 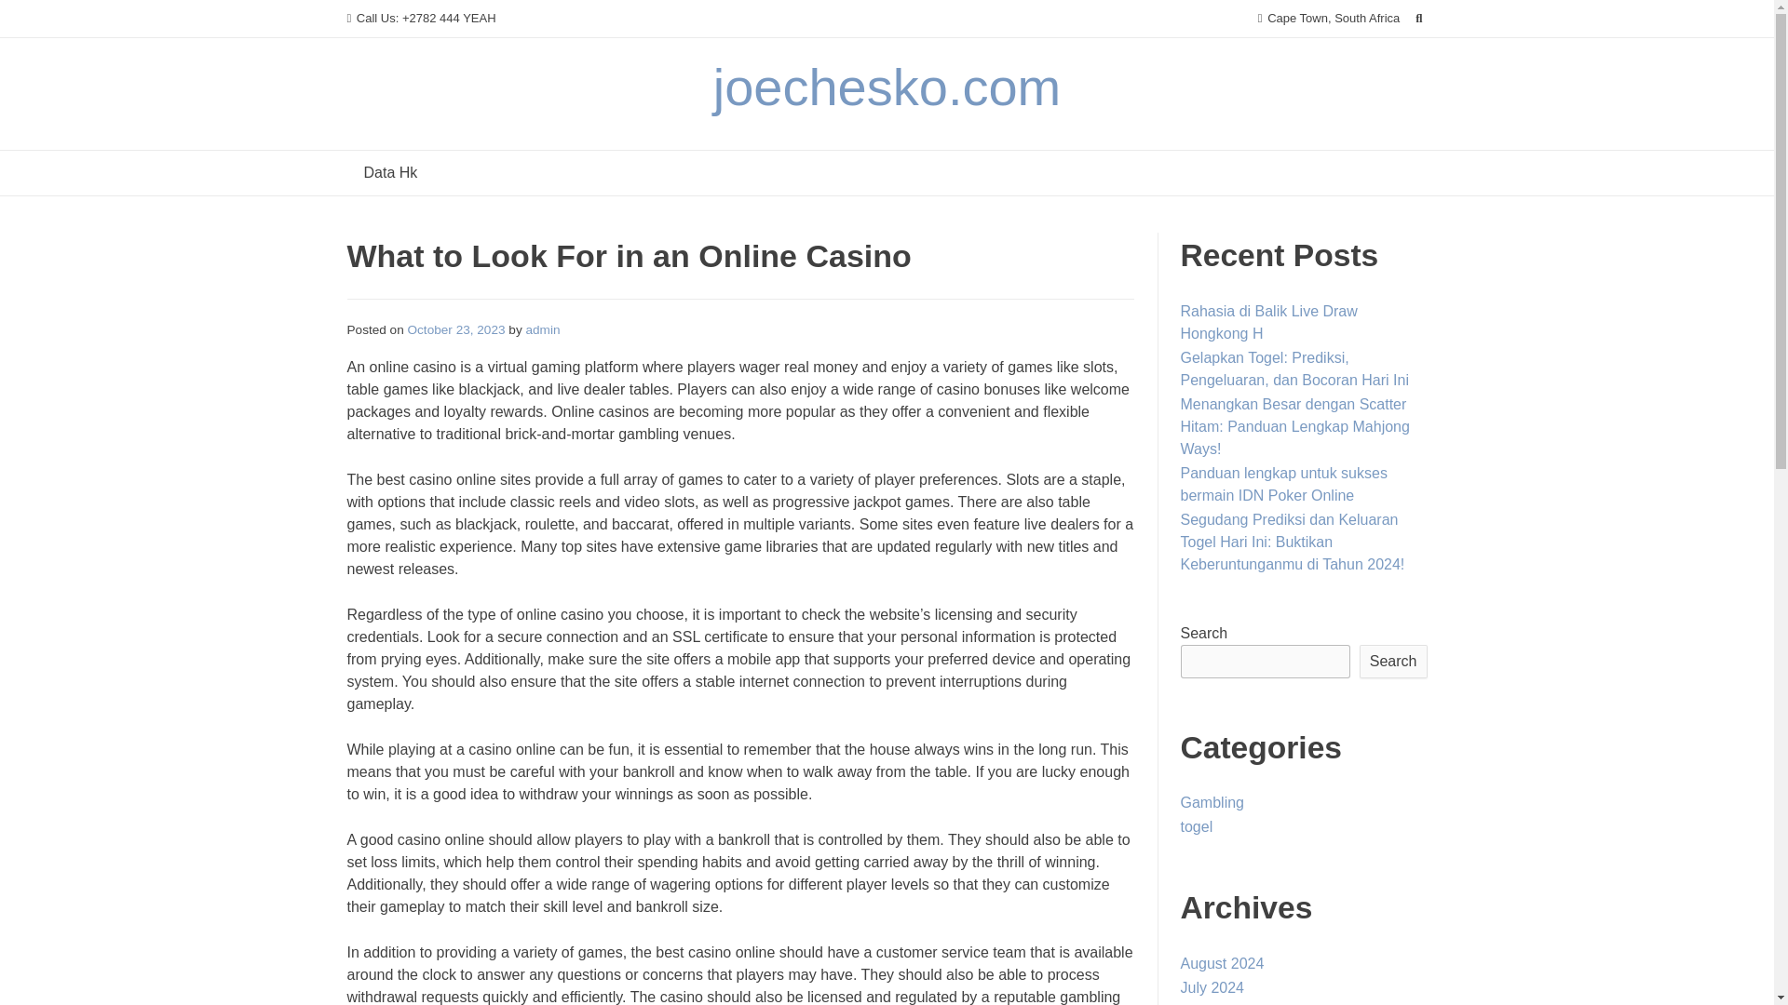 I want to click on Rahasia di Balik Live Draw Hongkong H, so click(x=1268, y=322).